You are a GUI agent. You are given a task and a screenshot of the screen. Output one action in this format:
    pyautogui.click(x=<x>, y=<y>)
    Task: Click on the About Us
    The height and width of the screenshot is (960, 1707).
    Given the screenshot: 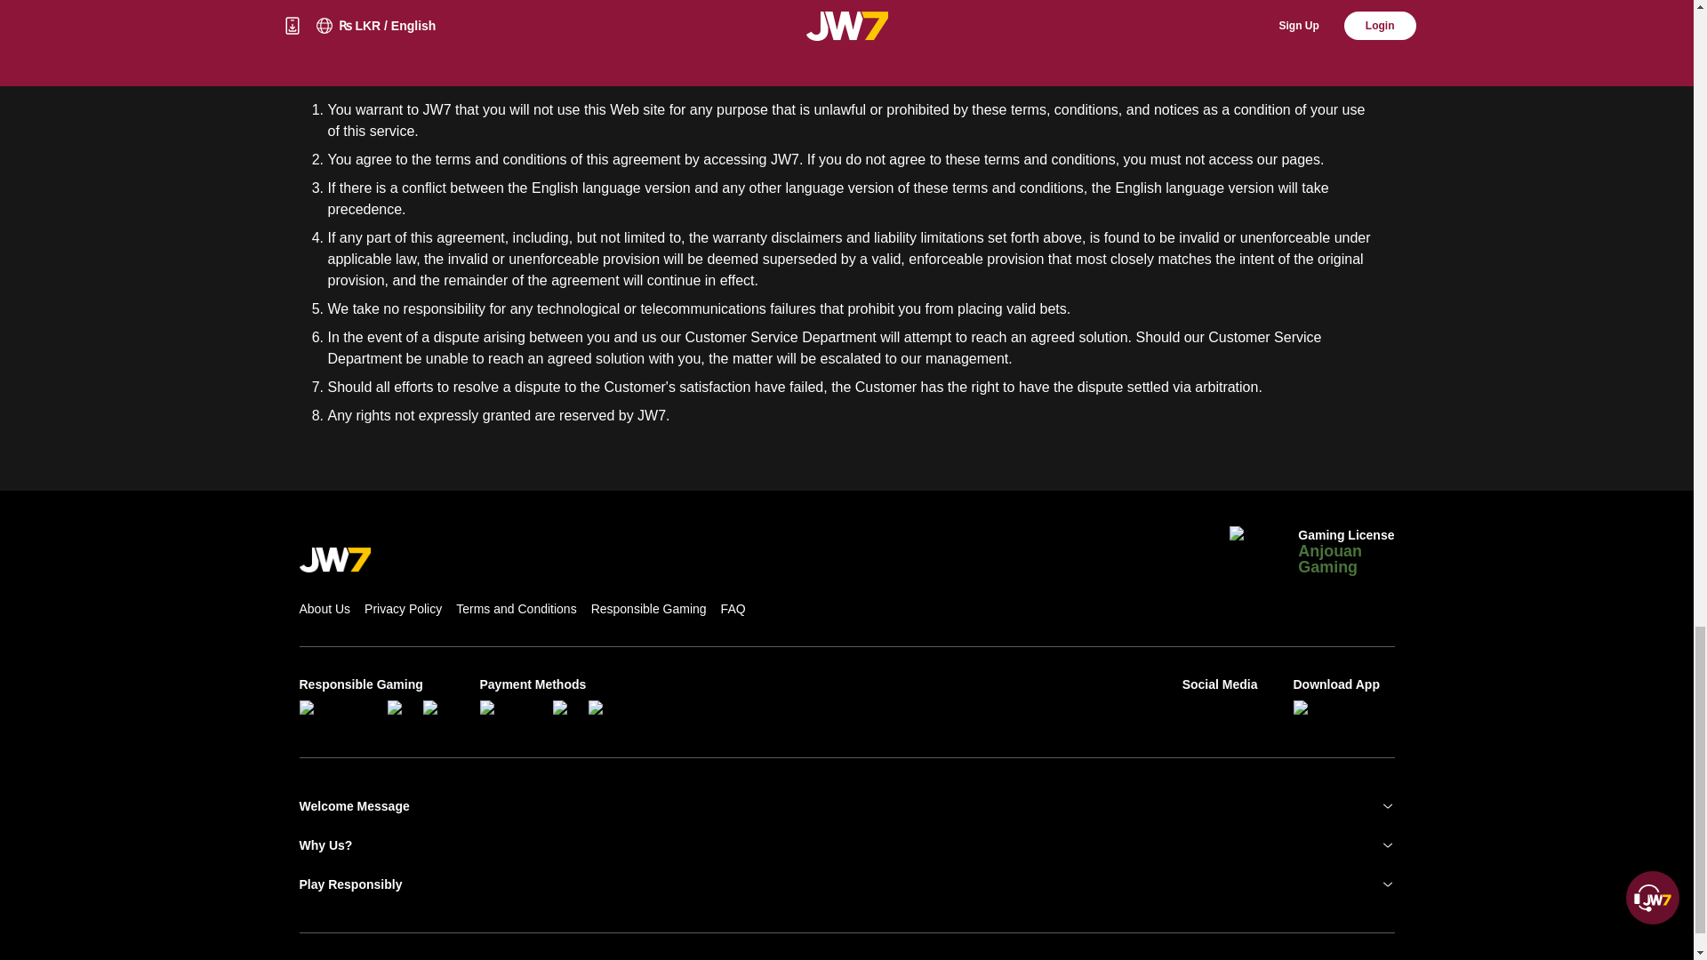 What is the action you would take?
    pyautogui.click(x=324, y=609)
    